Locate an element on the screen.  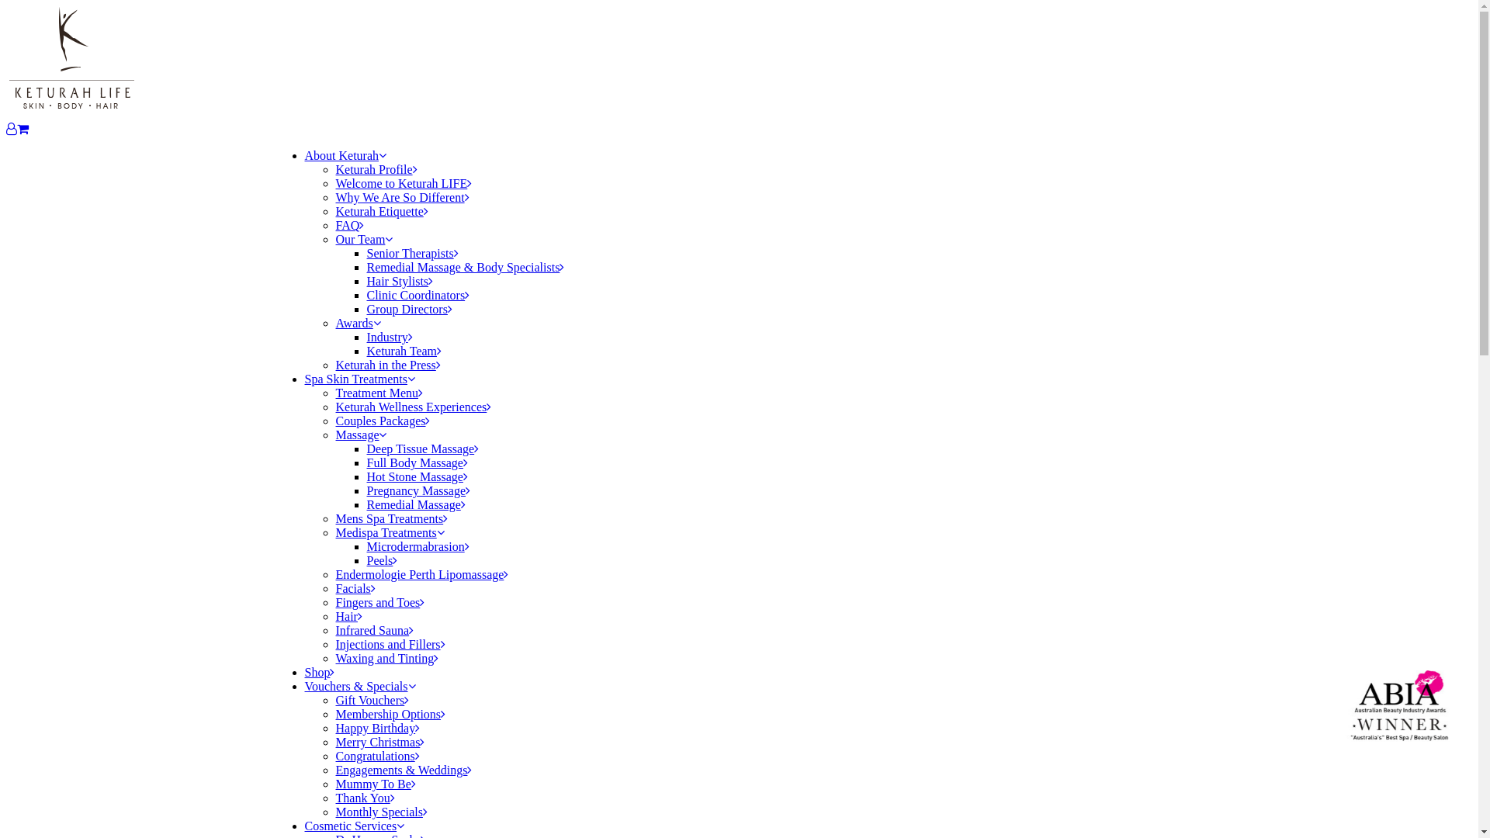
Couples Packages is located at coordinates (383, 421).